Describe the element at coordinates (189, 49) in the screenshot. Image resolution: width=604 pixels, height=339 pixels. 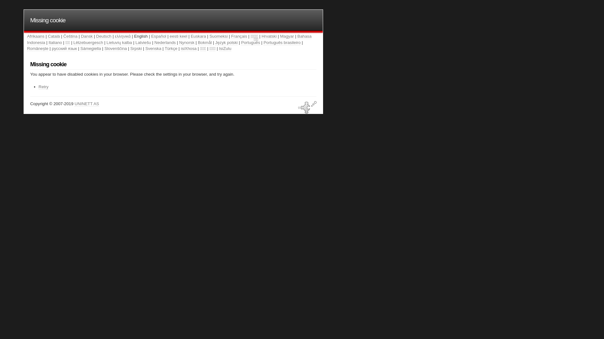
I see `isiXhosa` at that location.